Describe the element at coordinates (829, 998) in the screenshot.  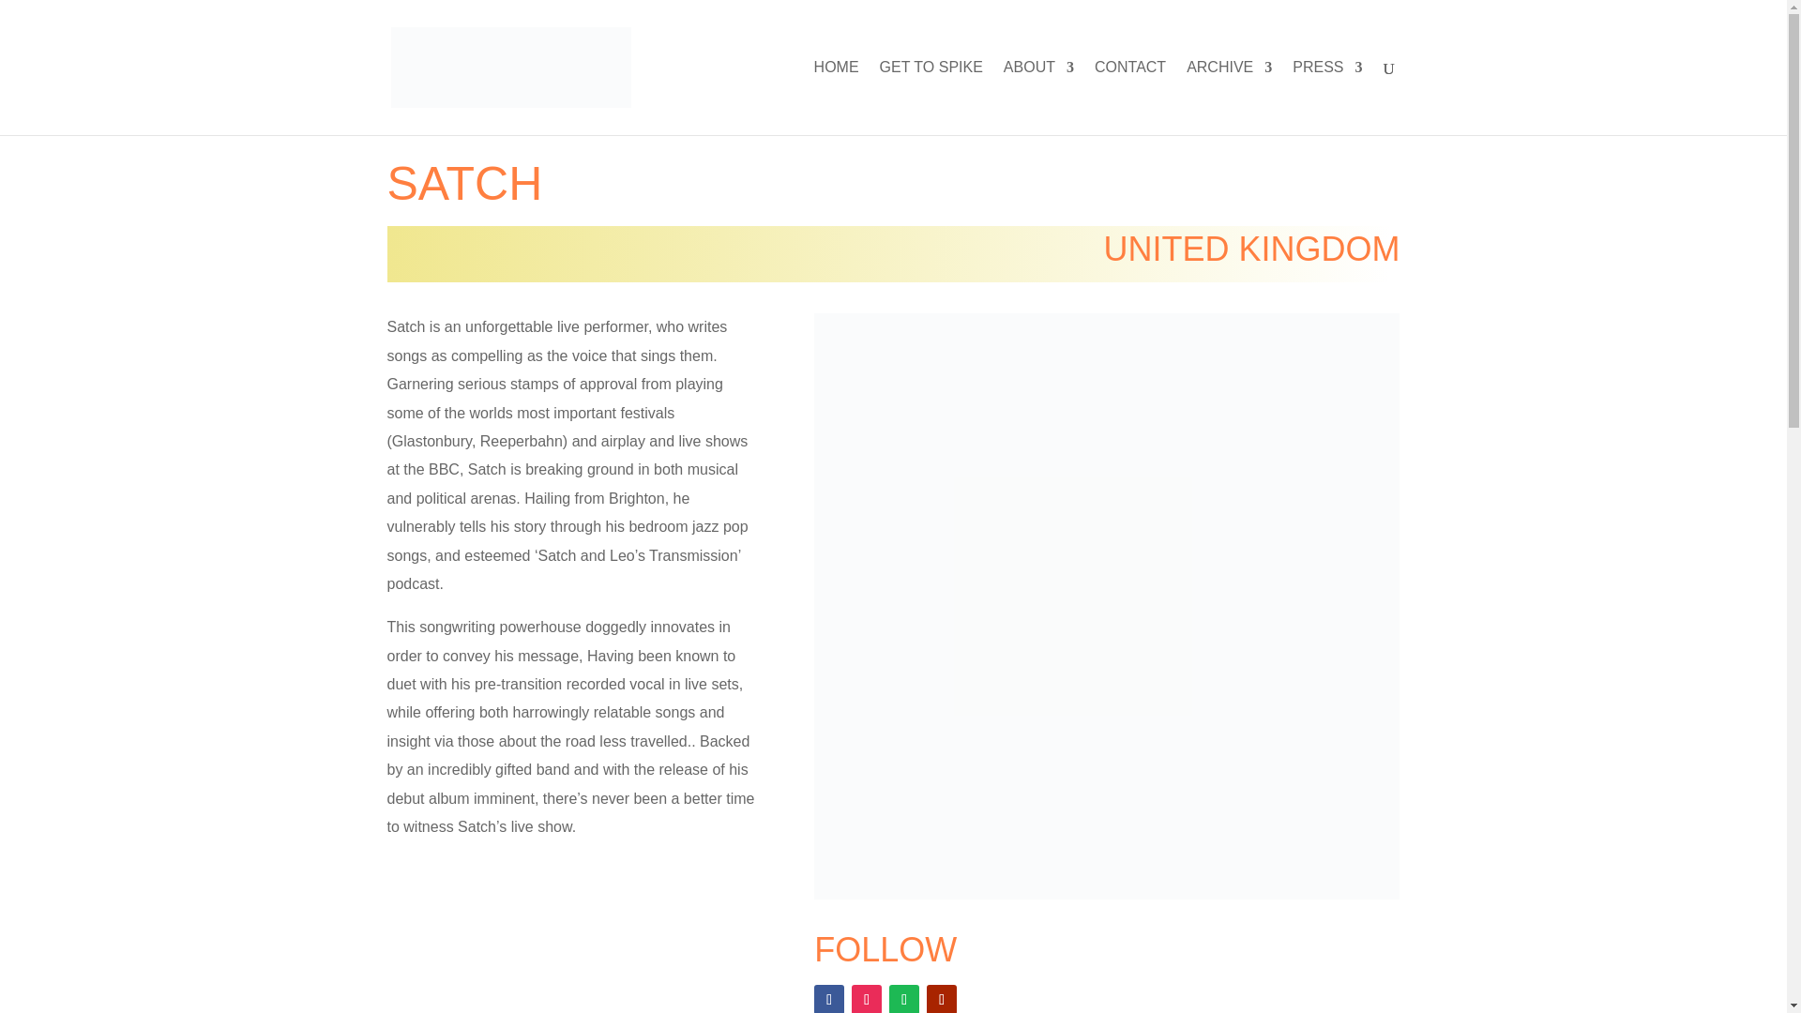
I see `Follow on Facebook` at that location.